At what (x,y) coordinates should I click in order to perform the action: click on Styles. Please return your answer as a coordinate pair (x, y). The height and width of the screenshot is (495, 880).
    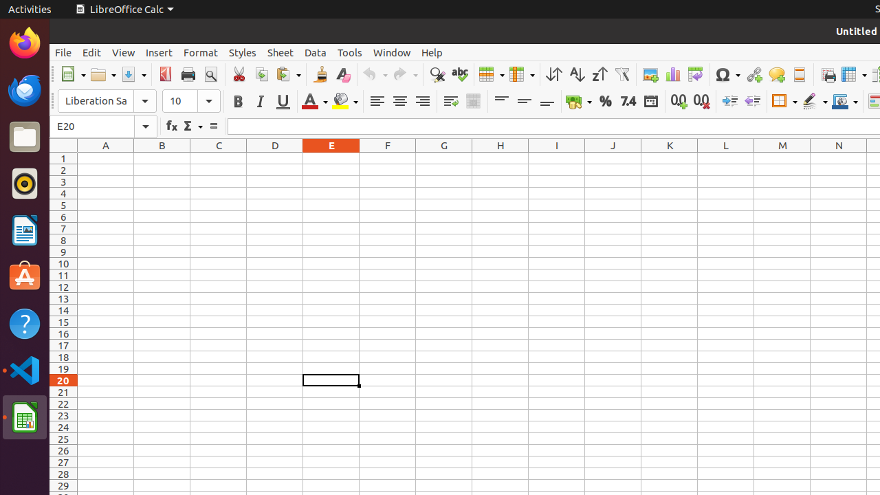
    Looking at the image, I should click on (243, 52).